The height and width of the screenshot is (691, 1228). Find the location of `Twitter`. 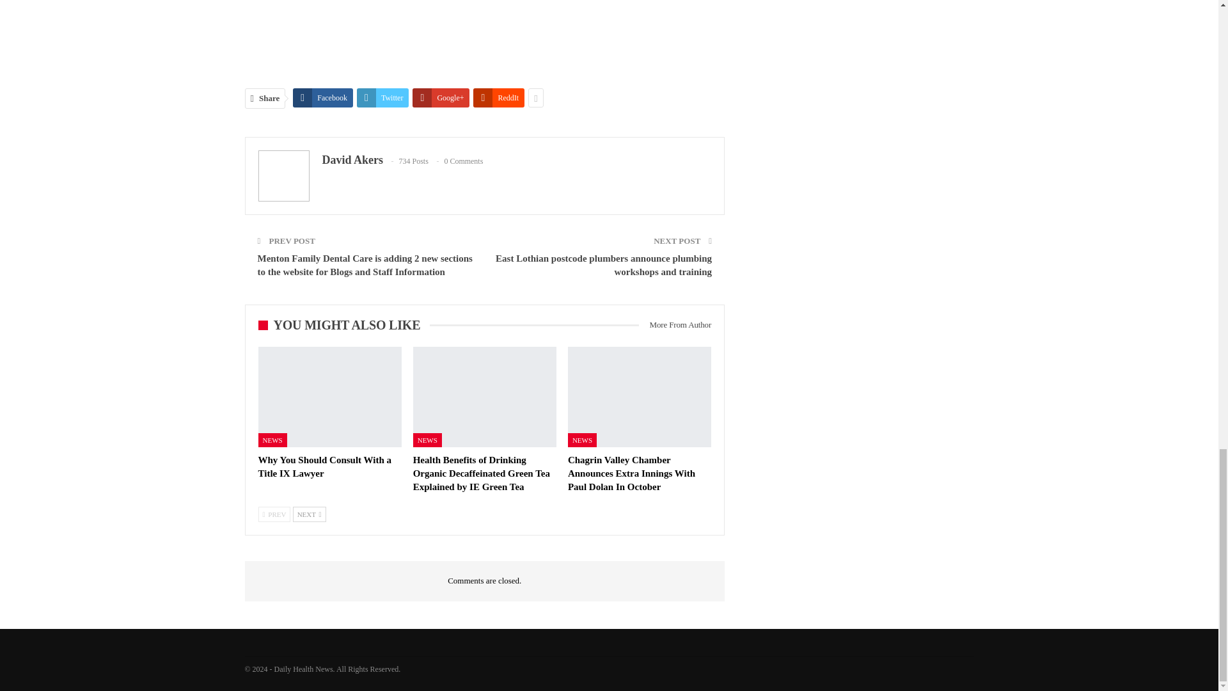

Twitter is located at coordinates (382, 98).